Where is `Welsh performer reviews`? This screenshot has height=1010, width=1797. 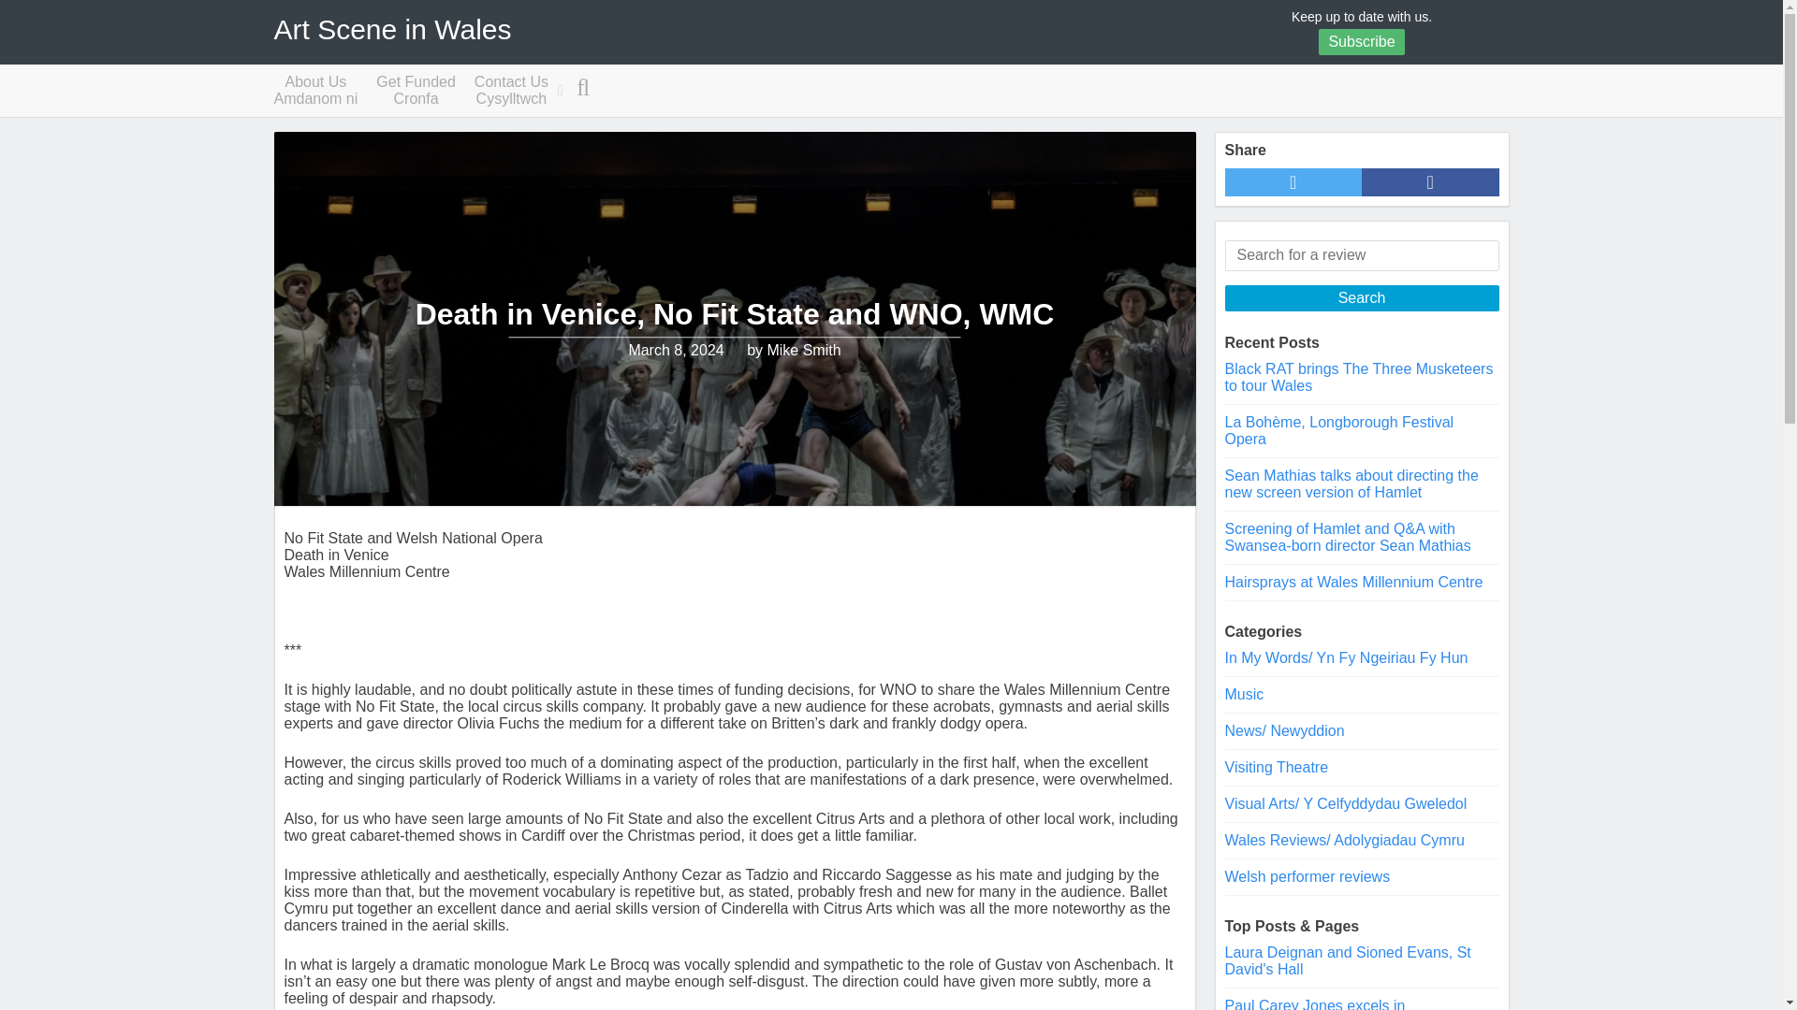 Welsh performer reviews is located at coordinates (391, 29).